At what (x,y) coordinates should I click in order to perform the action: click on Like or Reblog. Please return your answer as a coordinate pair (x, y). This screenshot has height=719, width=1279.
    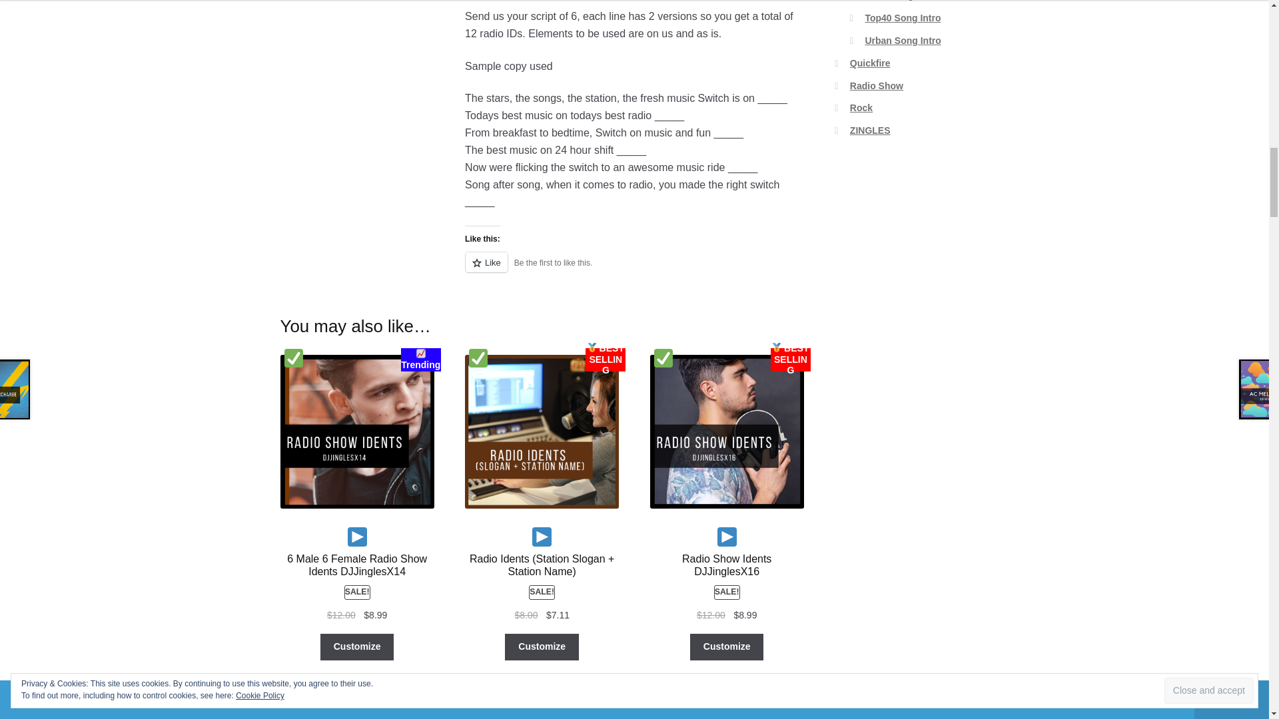
    Looking at the image, I should click on (634, 270).